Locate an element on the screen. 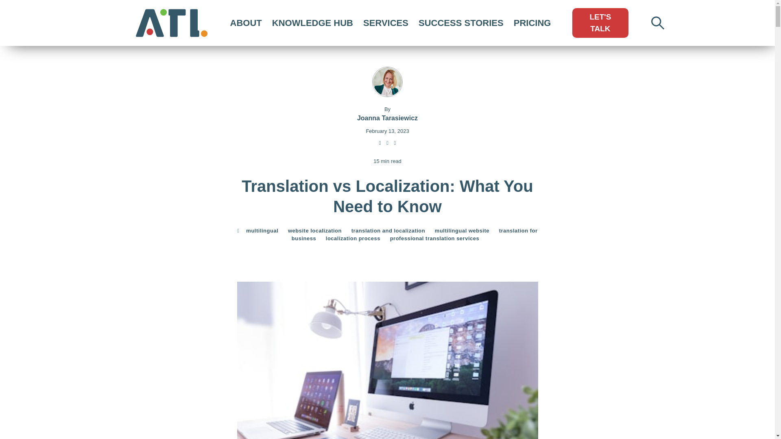 The width and height of the screenshot is (781, 439). LET'S TALK is located at coordinates (600, 23).